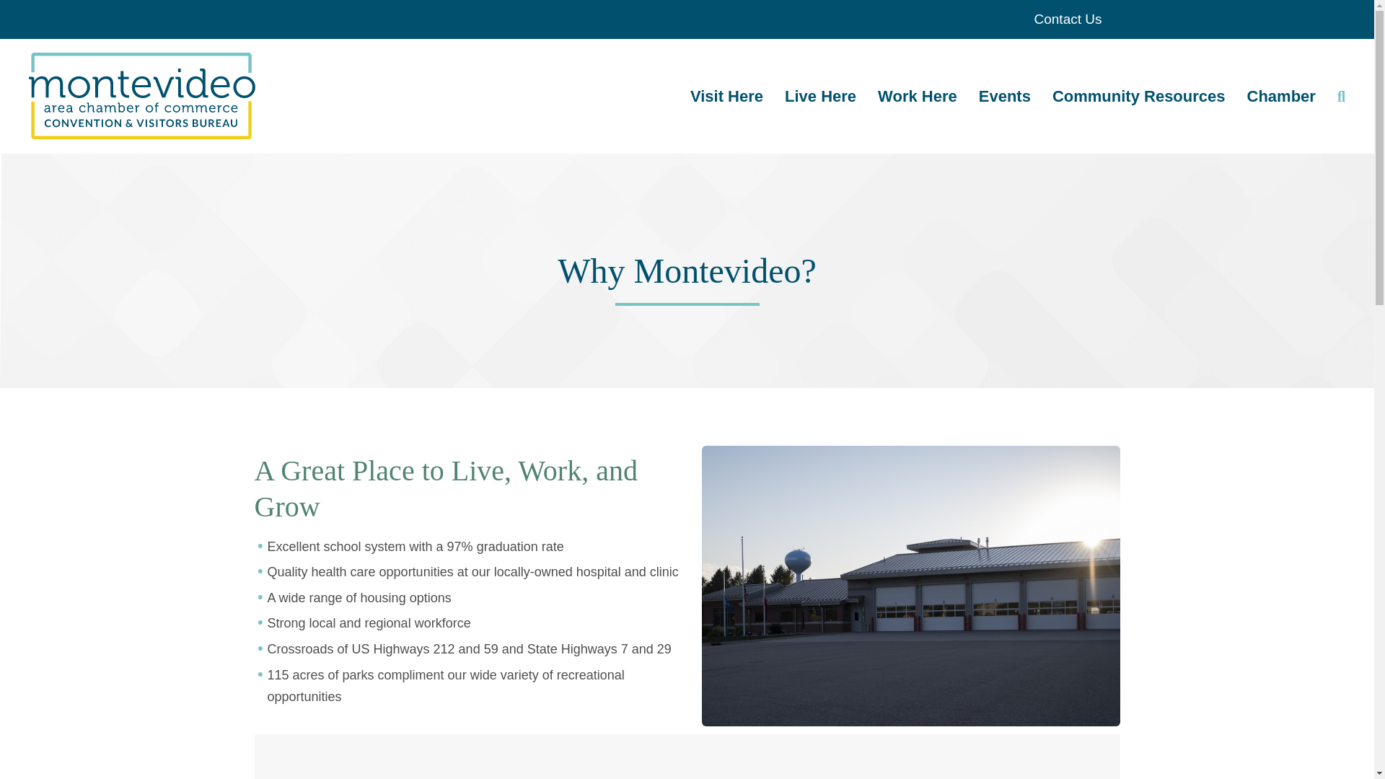 This screenshot has height=779, width=1385. I want to click on Live Here, so click(820, 96).